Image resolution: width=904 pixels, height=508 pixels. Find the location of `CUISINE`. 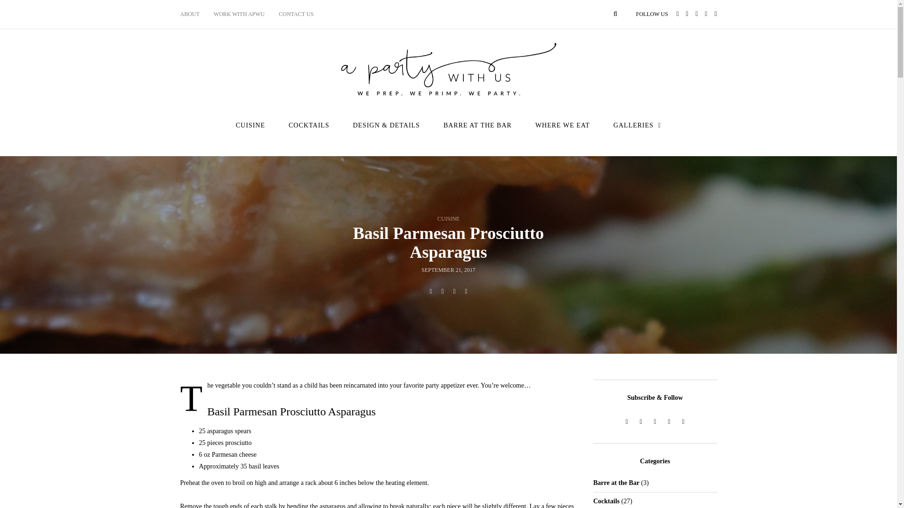

CUISINE is located at coordinates (250, 125).